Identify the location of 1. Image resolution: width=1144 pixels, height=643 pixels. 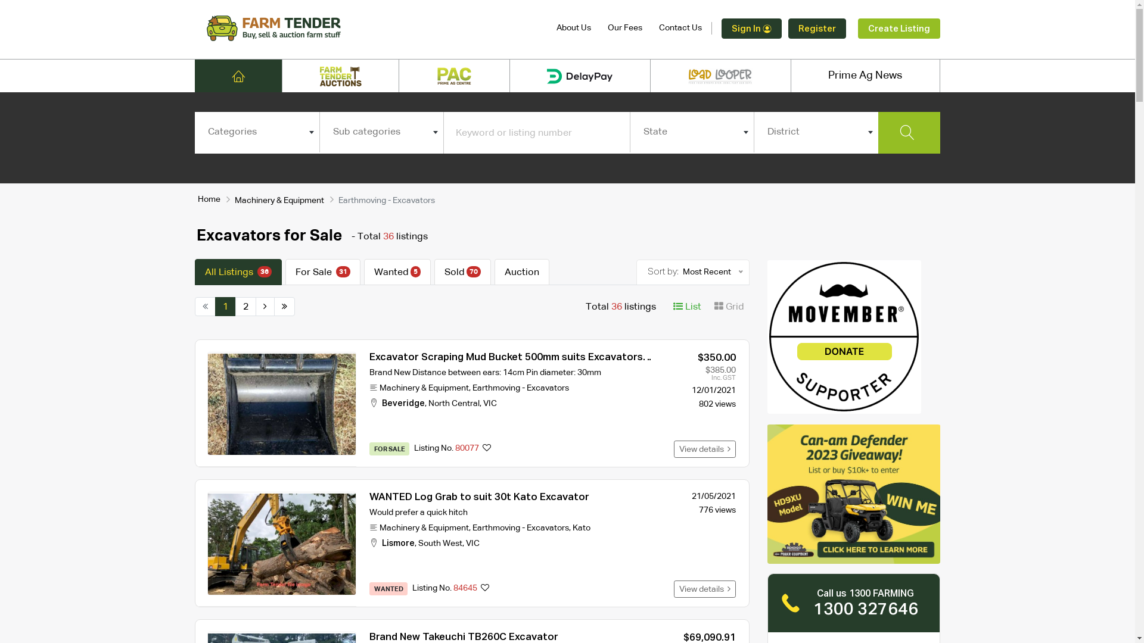
(225, 307).